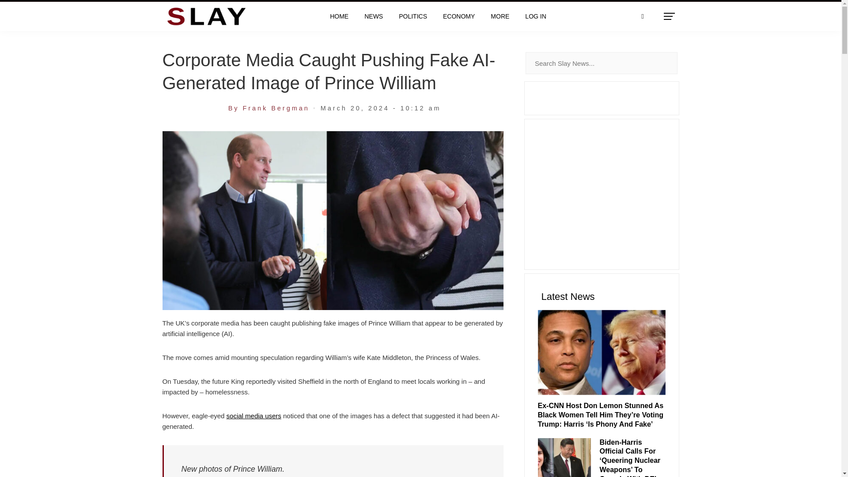 The height and width of the screenshot is (477, 848). Describe the element at coordinates (535, 16) in the screenshot. I see `LOG IN` at that location.